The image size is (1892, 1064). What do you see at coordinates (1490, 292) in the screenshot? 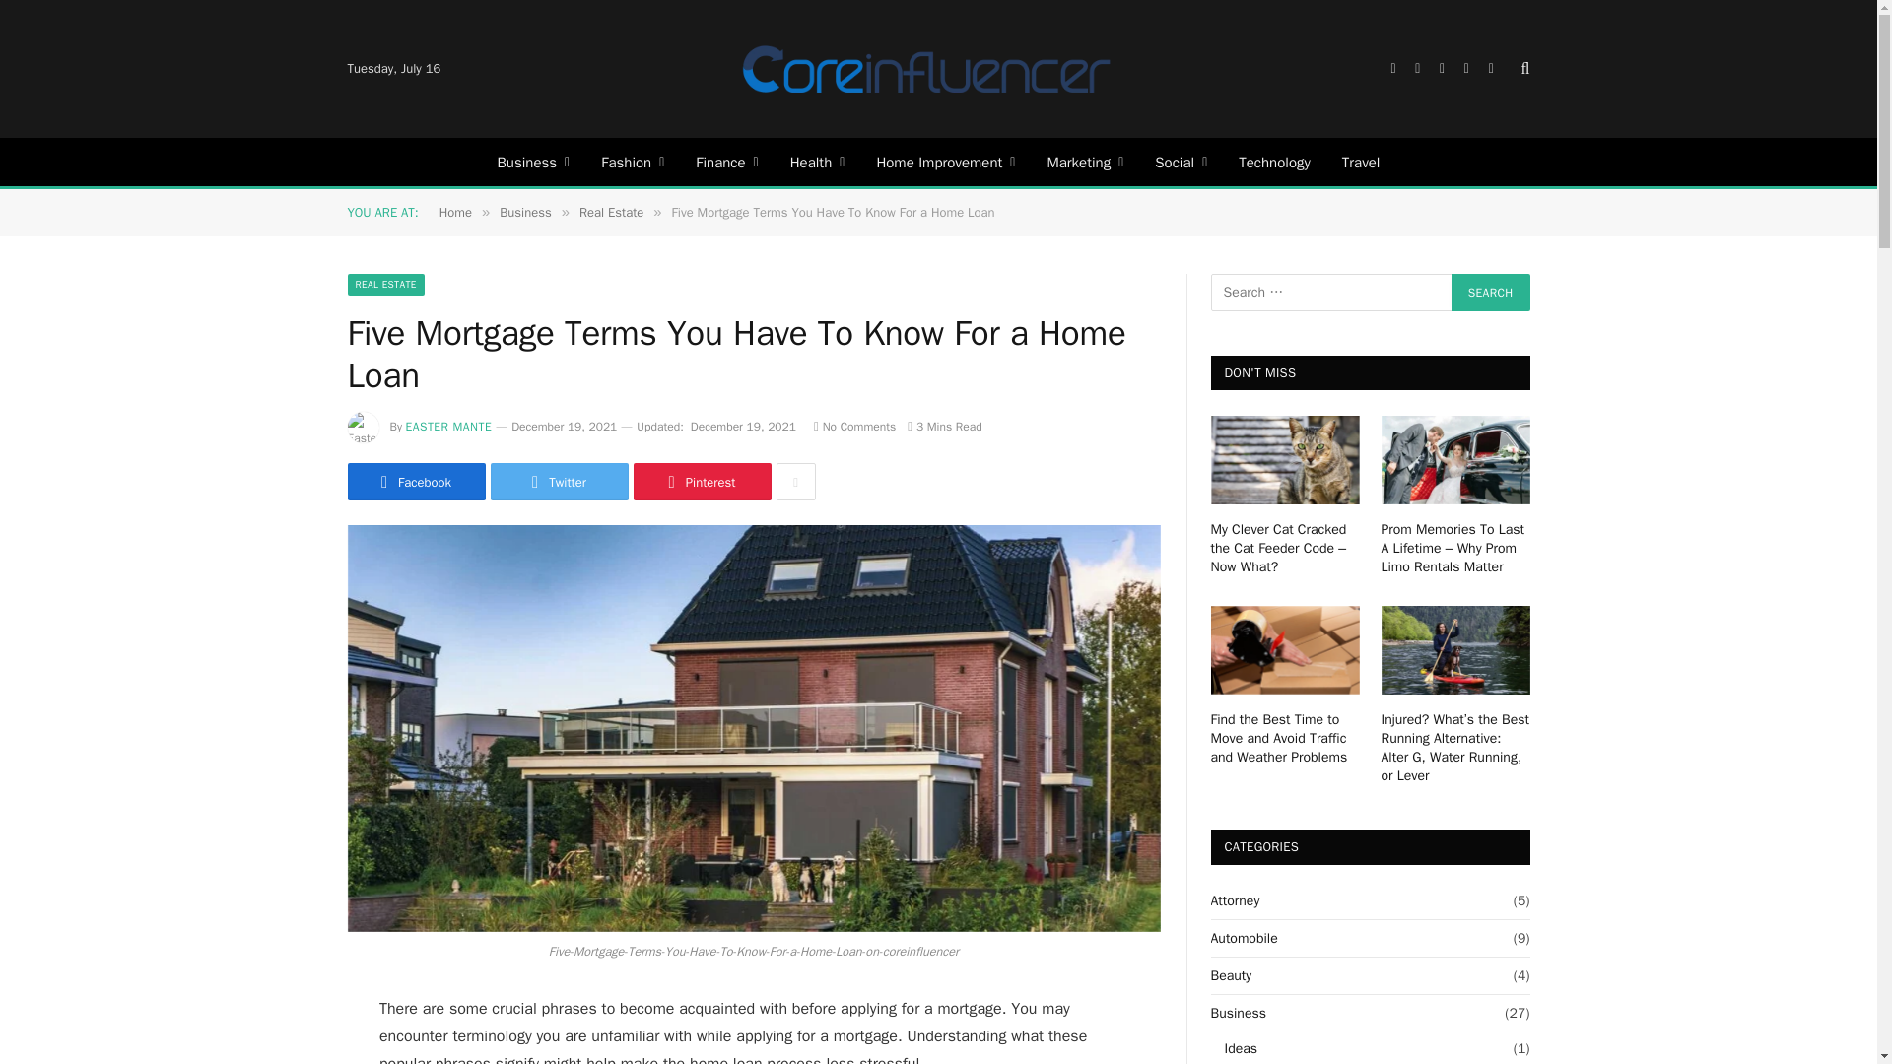
I see `Search` at bounding box center [1490, 292].